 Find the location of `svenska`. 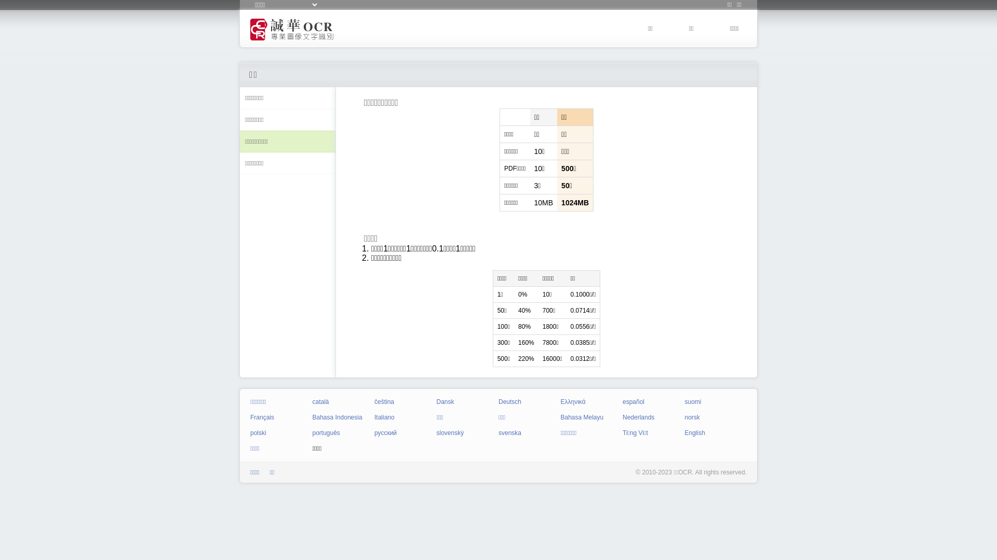

svenska is located at coordinates (510, 433).